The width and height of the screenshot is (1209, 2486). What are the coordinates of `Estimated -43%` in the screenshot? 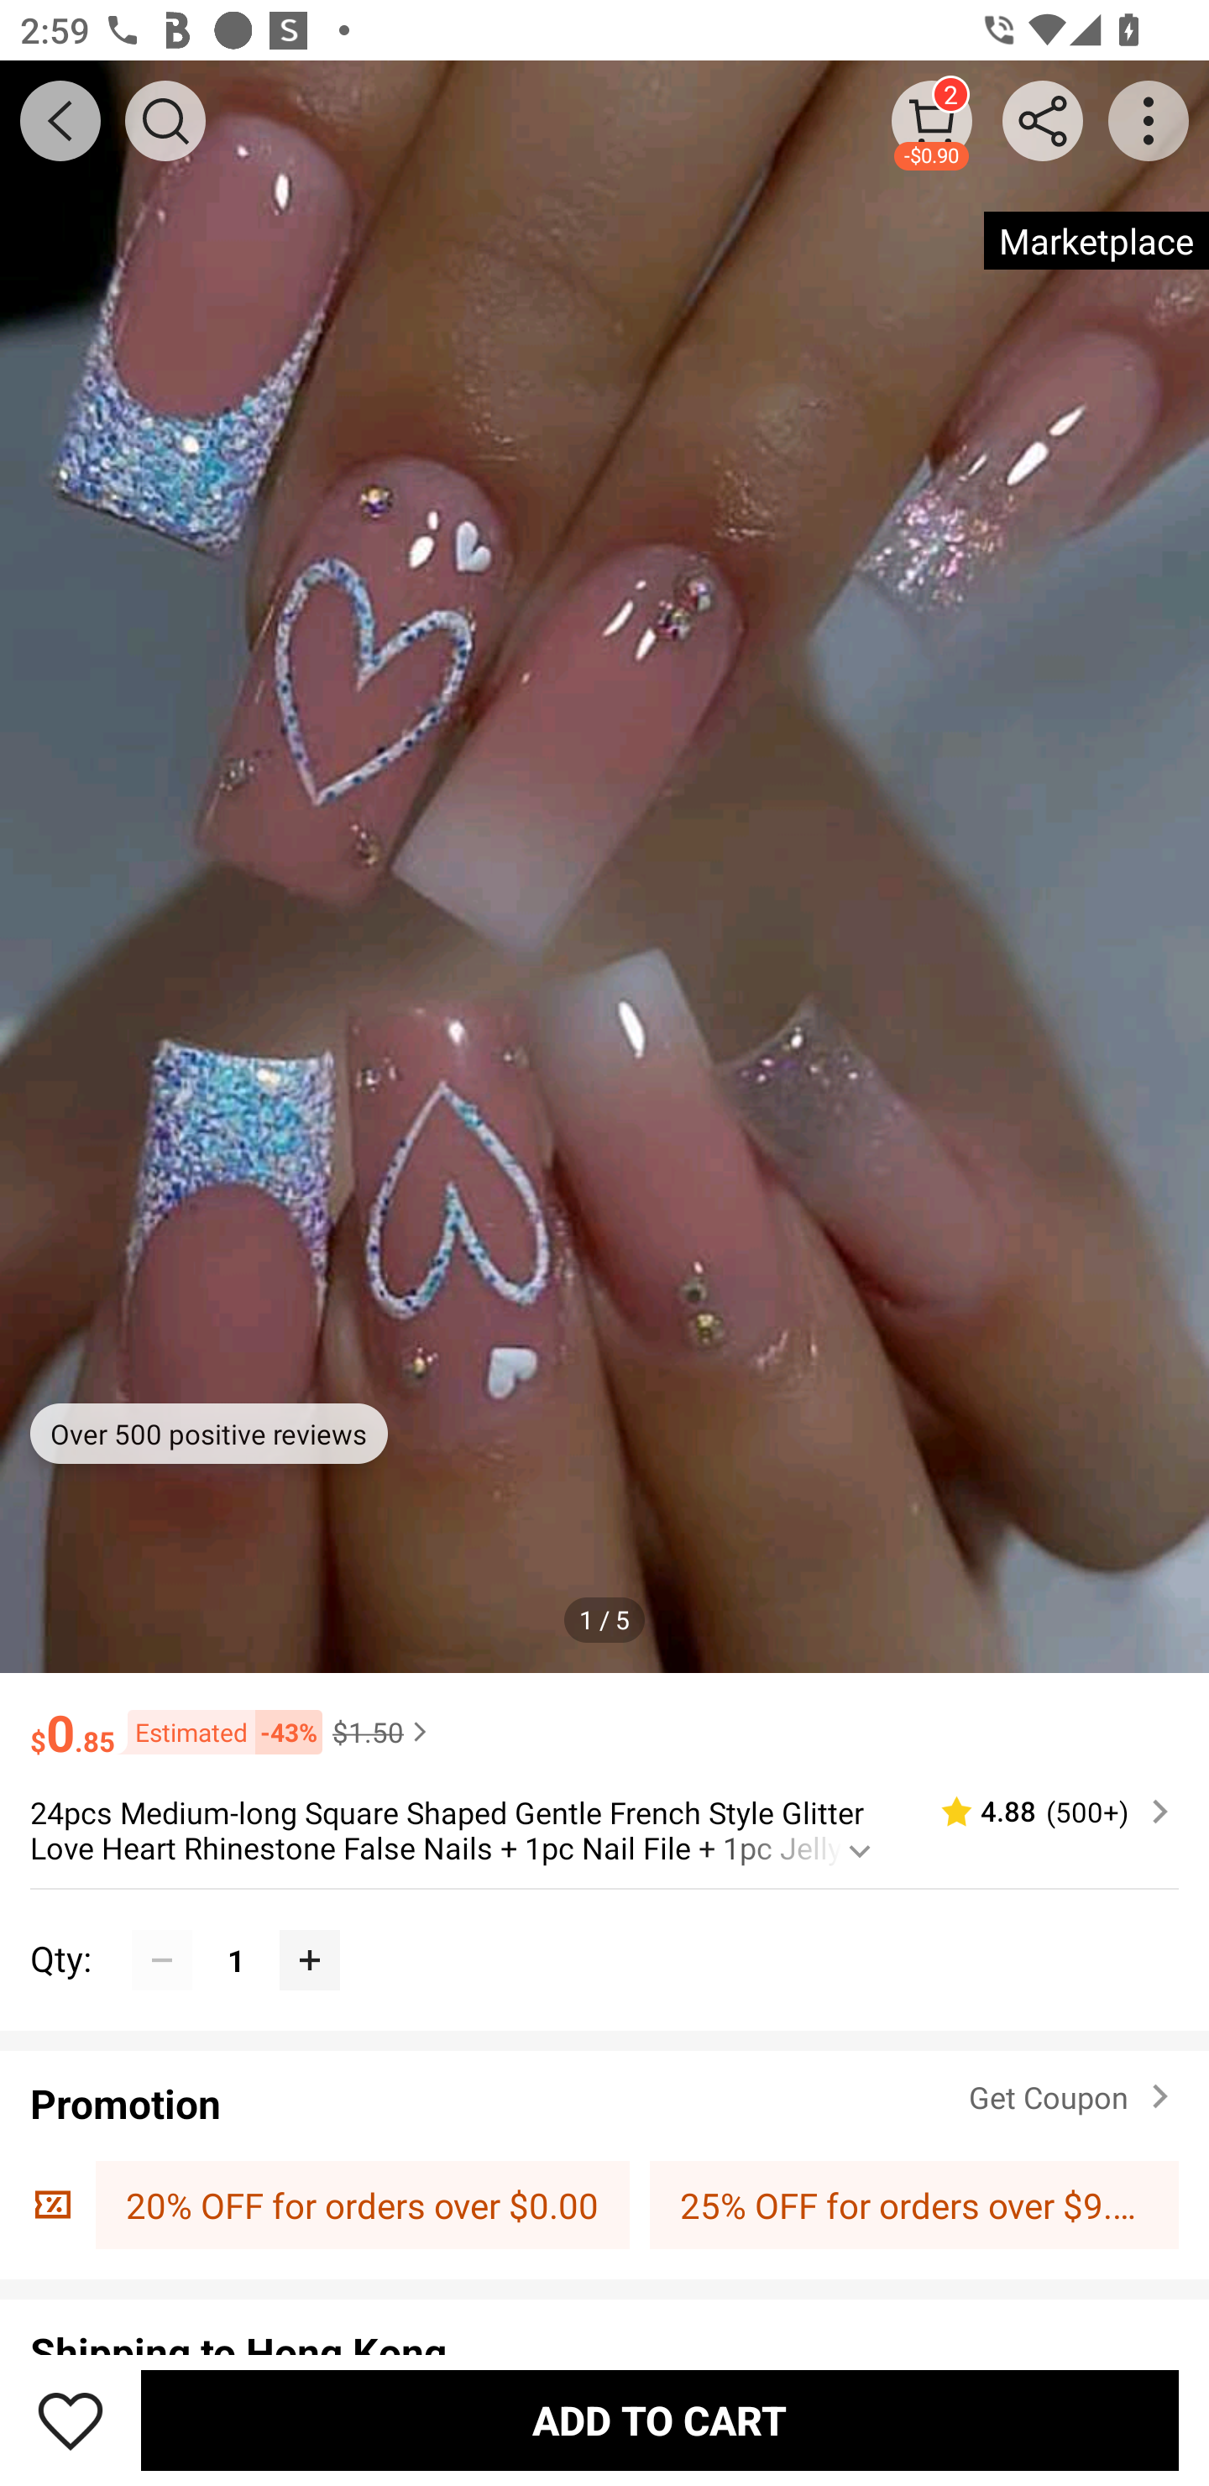 It's located at (218, 1732).